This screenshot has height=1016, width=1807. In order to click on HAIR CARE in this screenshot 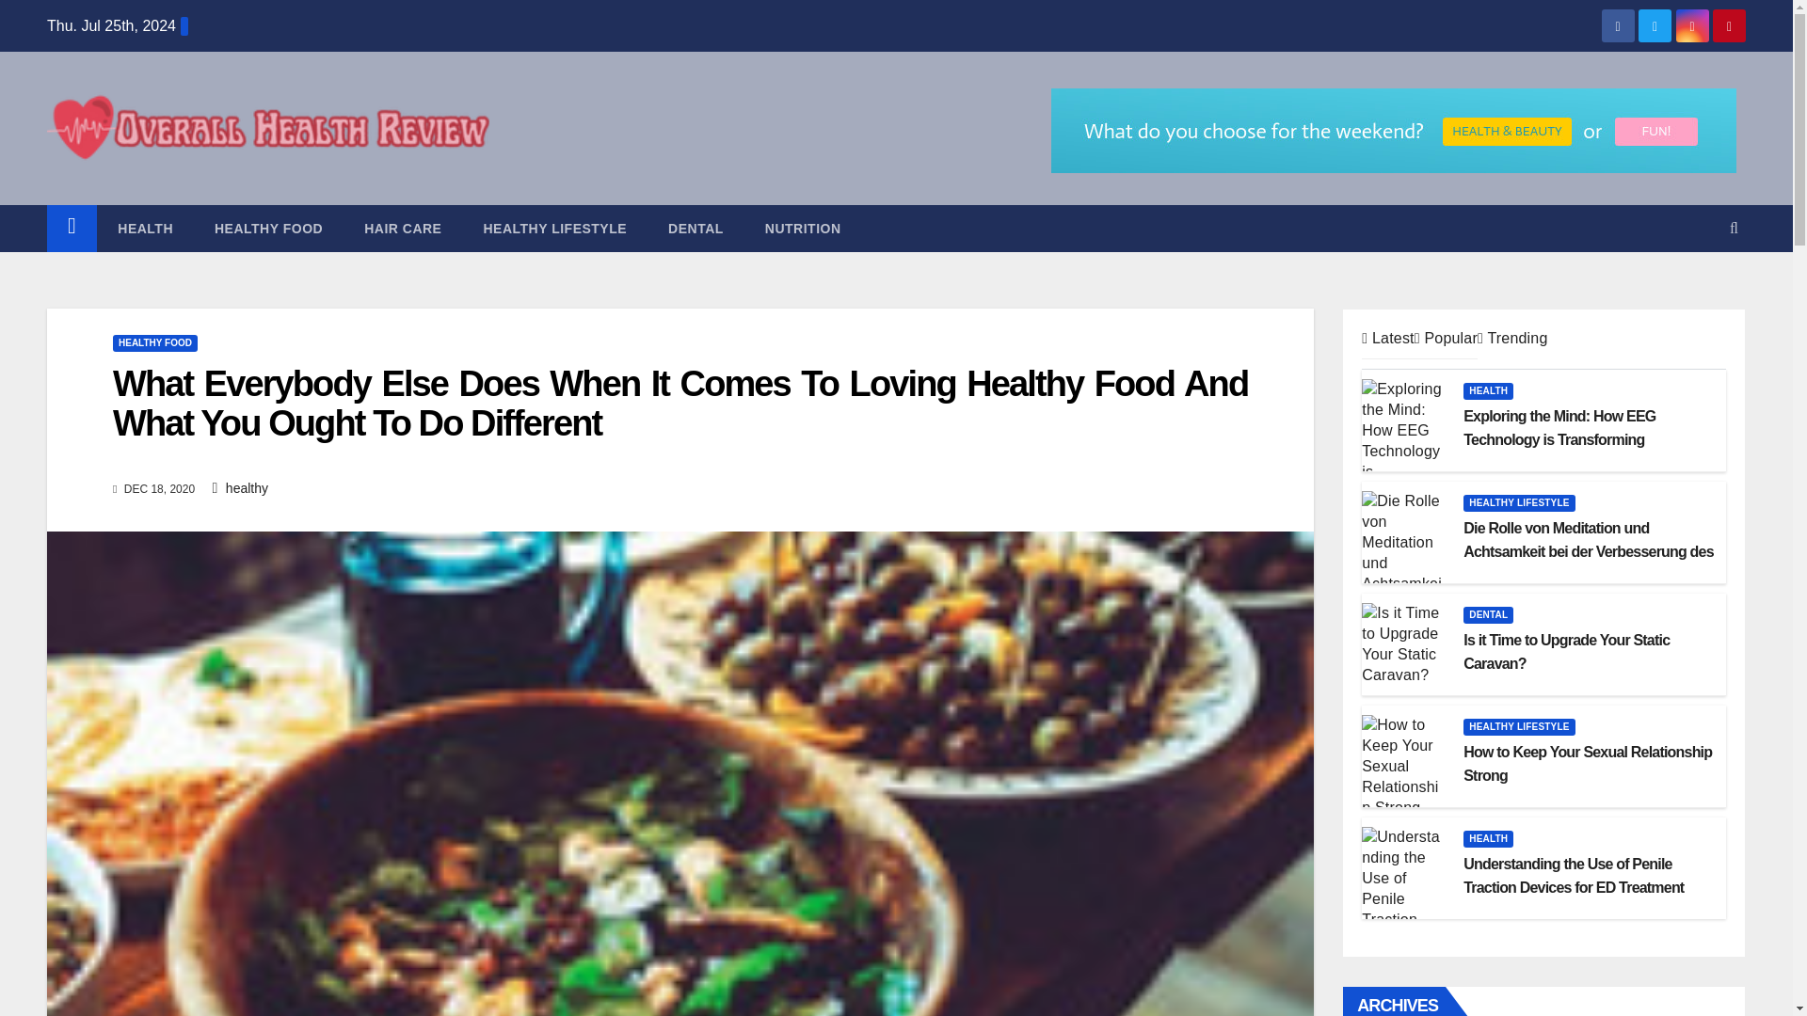, I will do `click(403, 228)`.